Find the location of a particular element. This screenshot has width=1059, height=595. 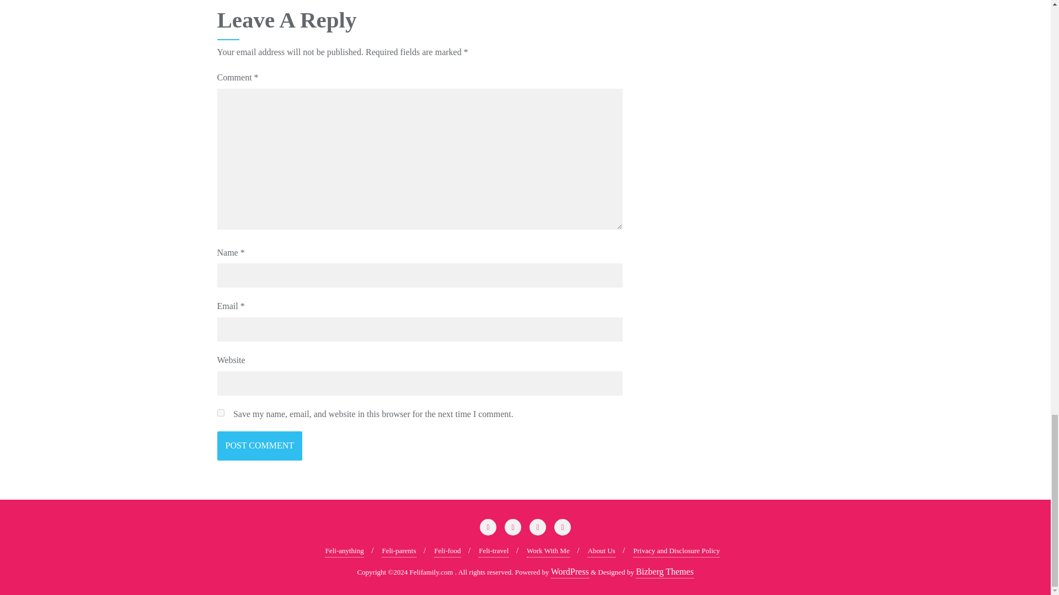

yes is located at coordinates (221, 413).